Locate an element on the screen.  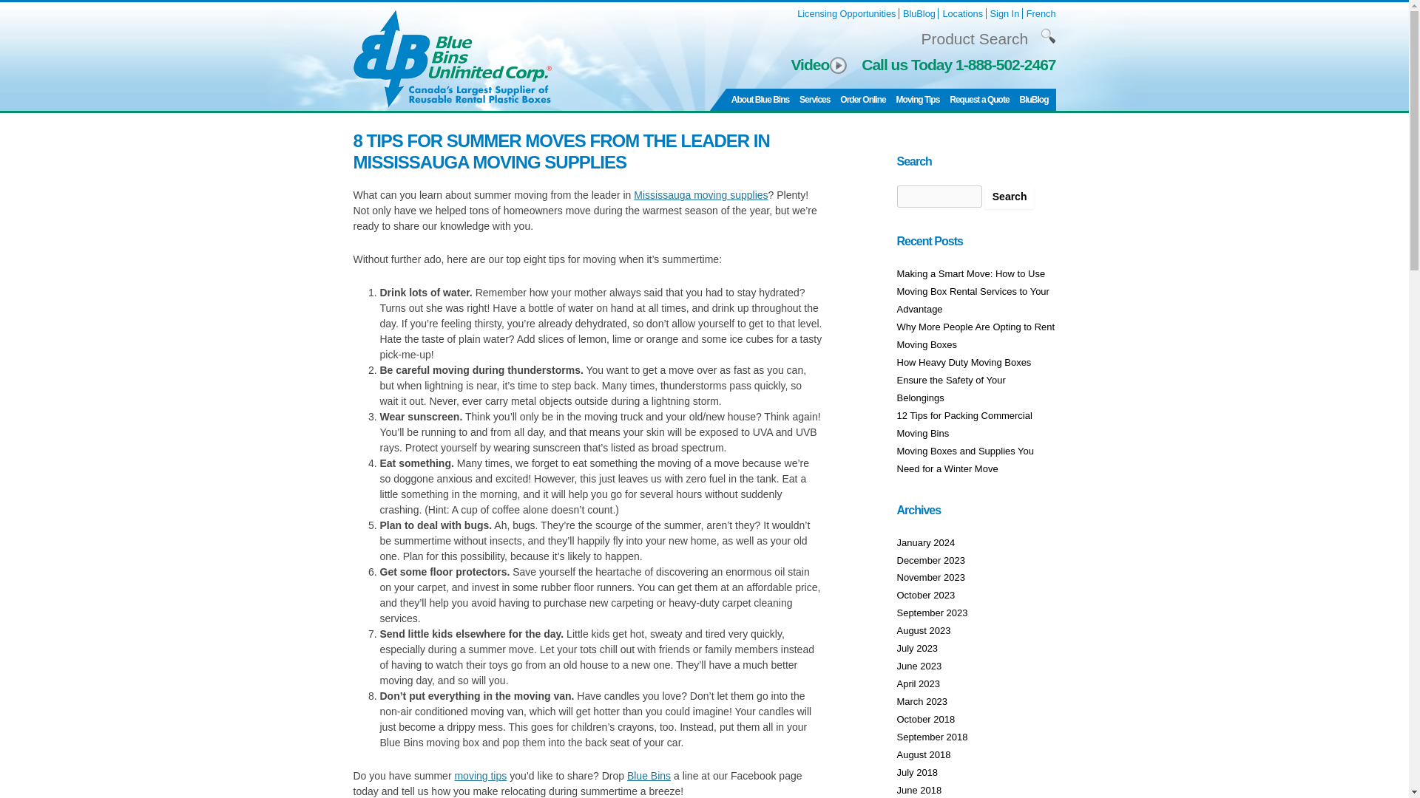
French is located at coordinates (1041, 13).